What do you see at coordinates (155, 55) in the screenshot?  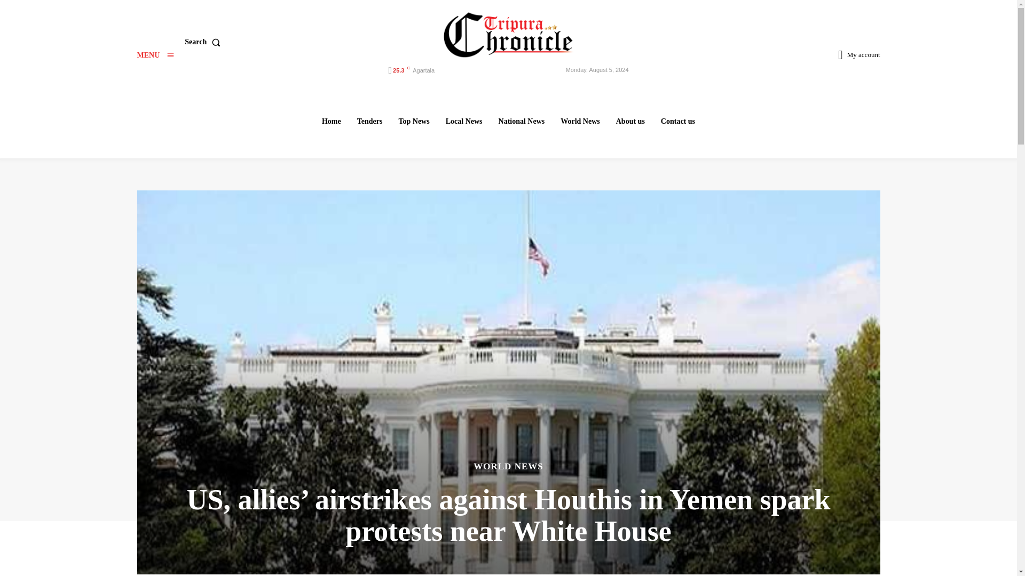 I see `Menu` at bounding box center [155, 55].